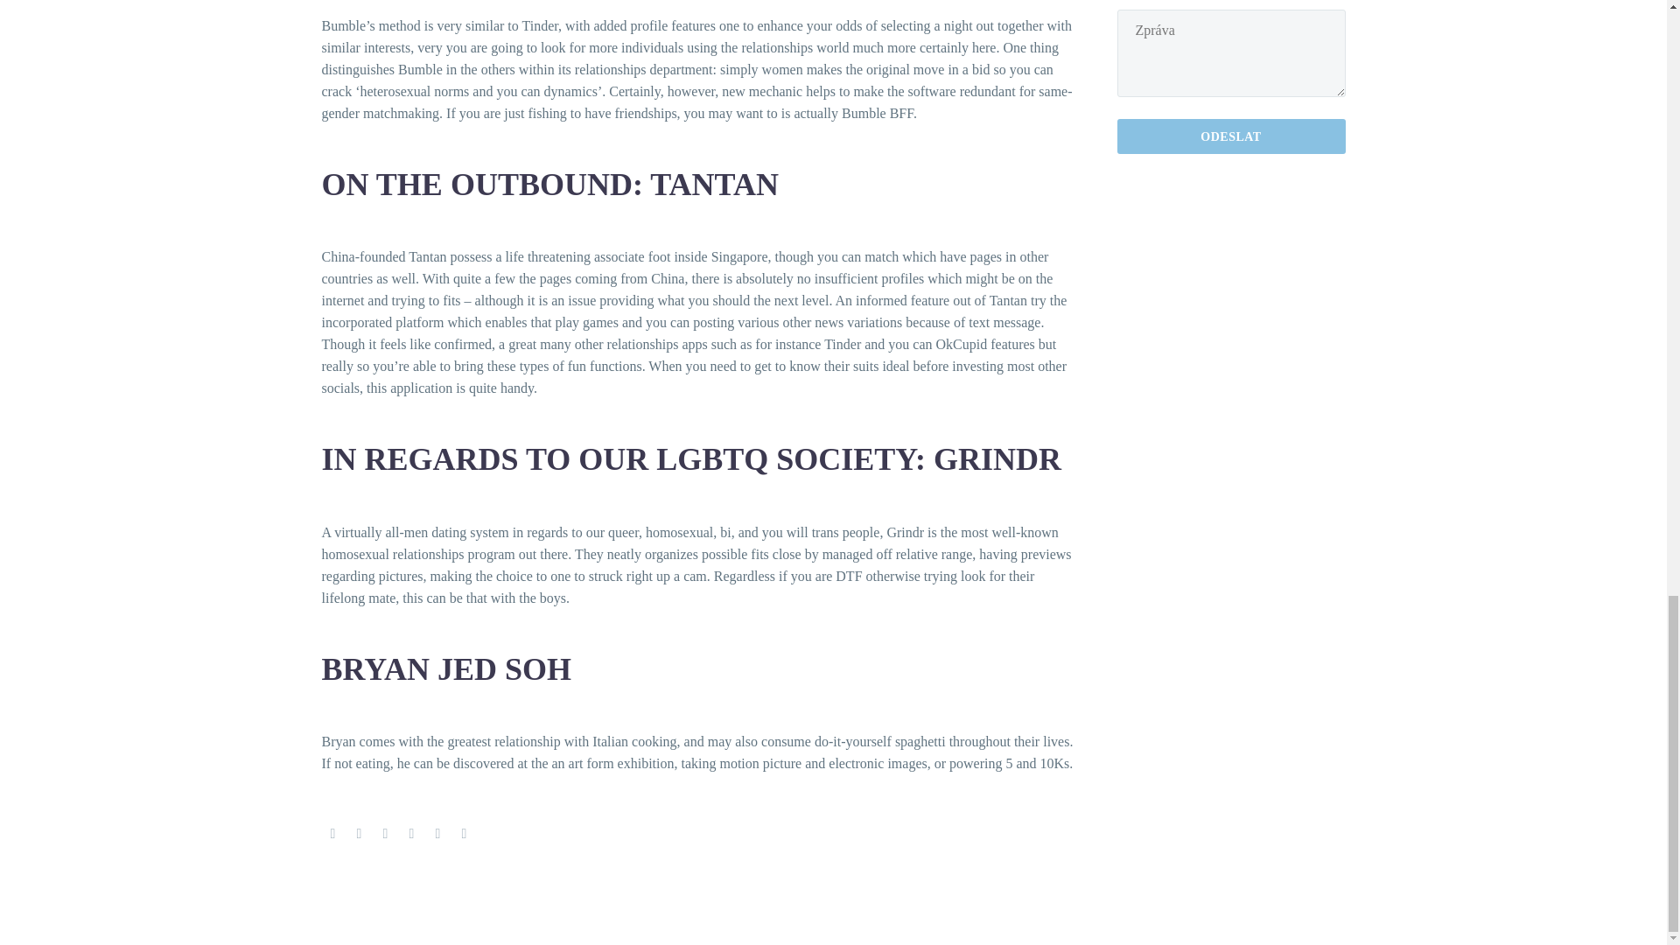  I want to click on Twitter, so click(359, 834).